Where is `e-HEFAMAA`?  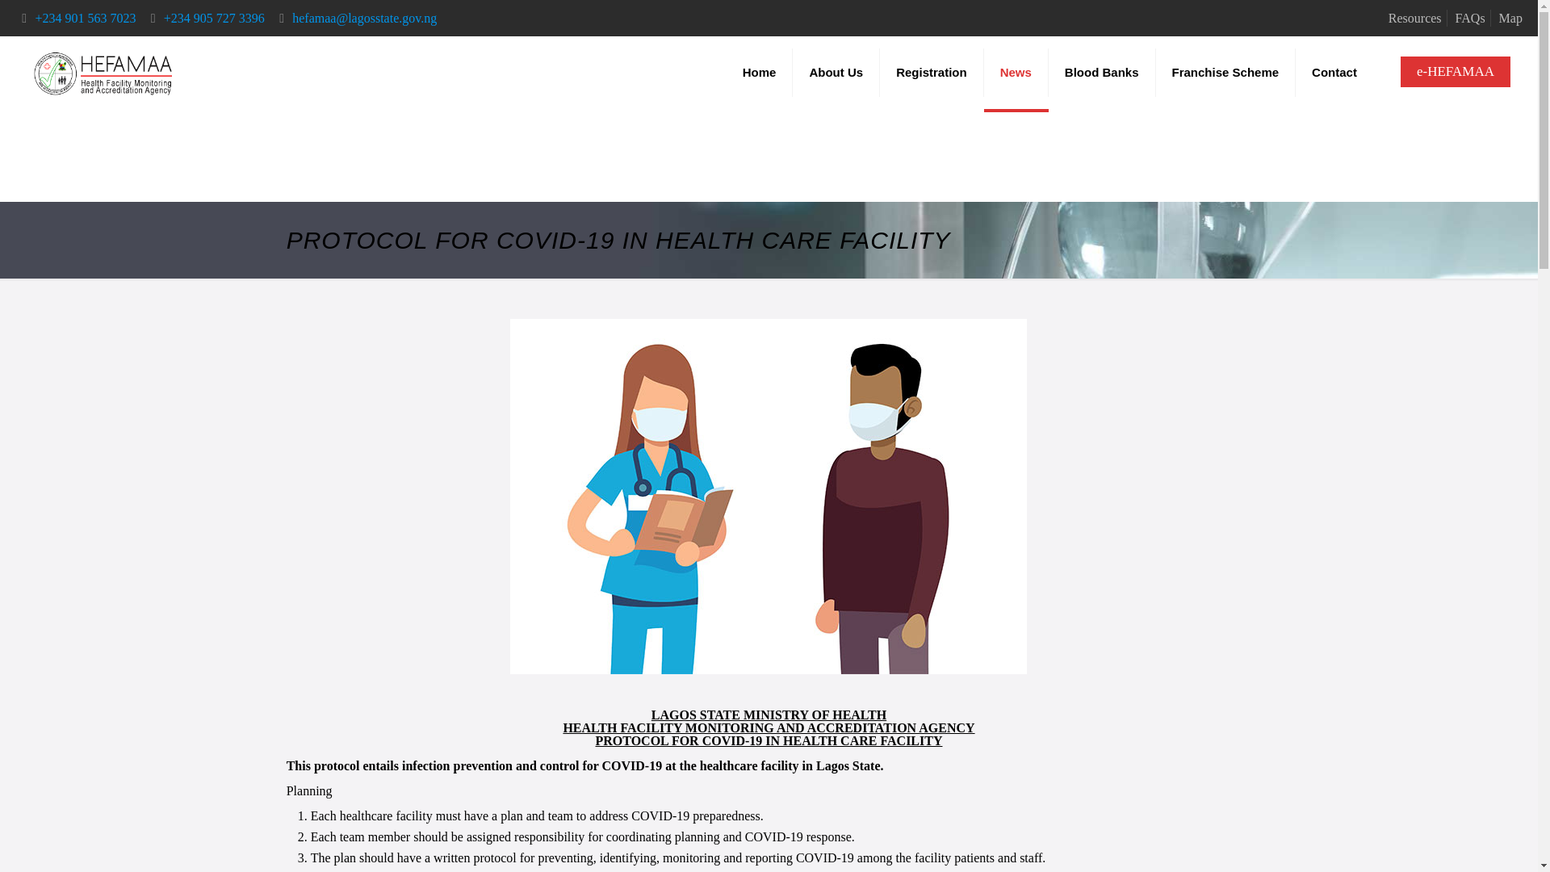 e-HEFAMAA is located at coordinates (1455, 72).